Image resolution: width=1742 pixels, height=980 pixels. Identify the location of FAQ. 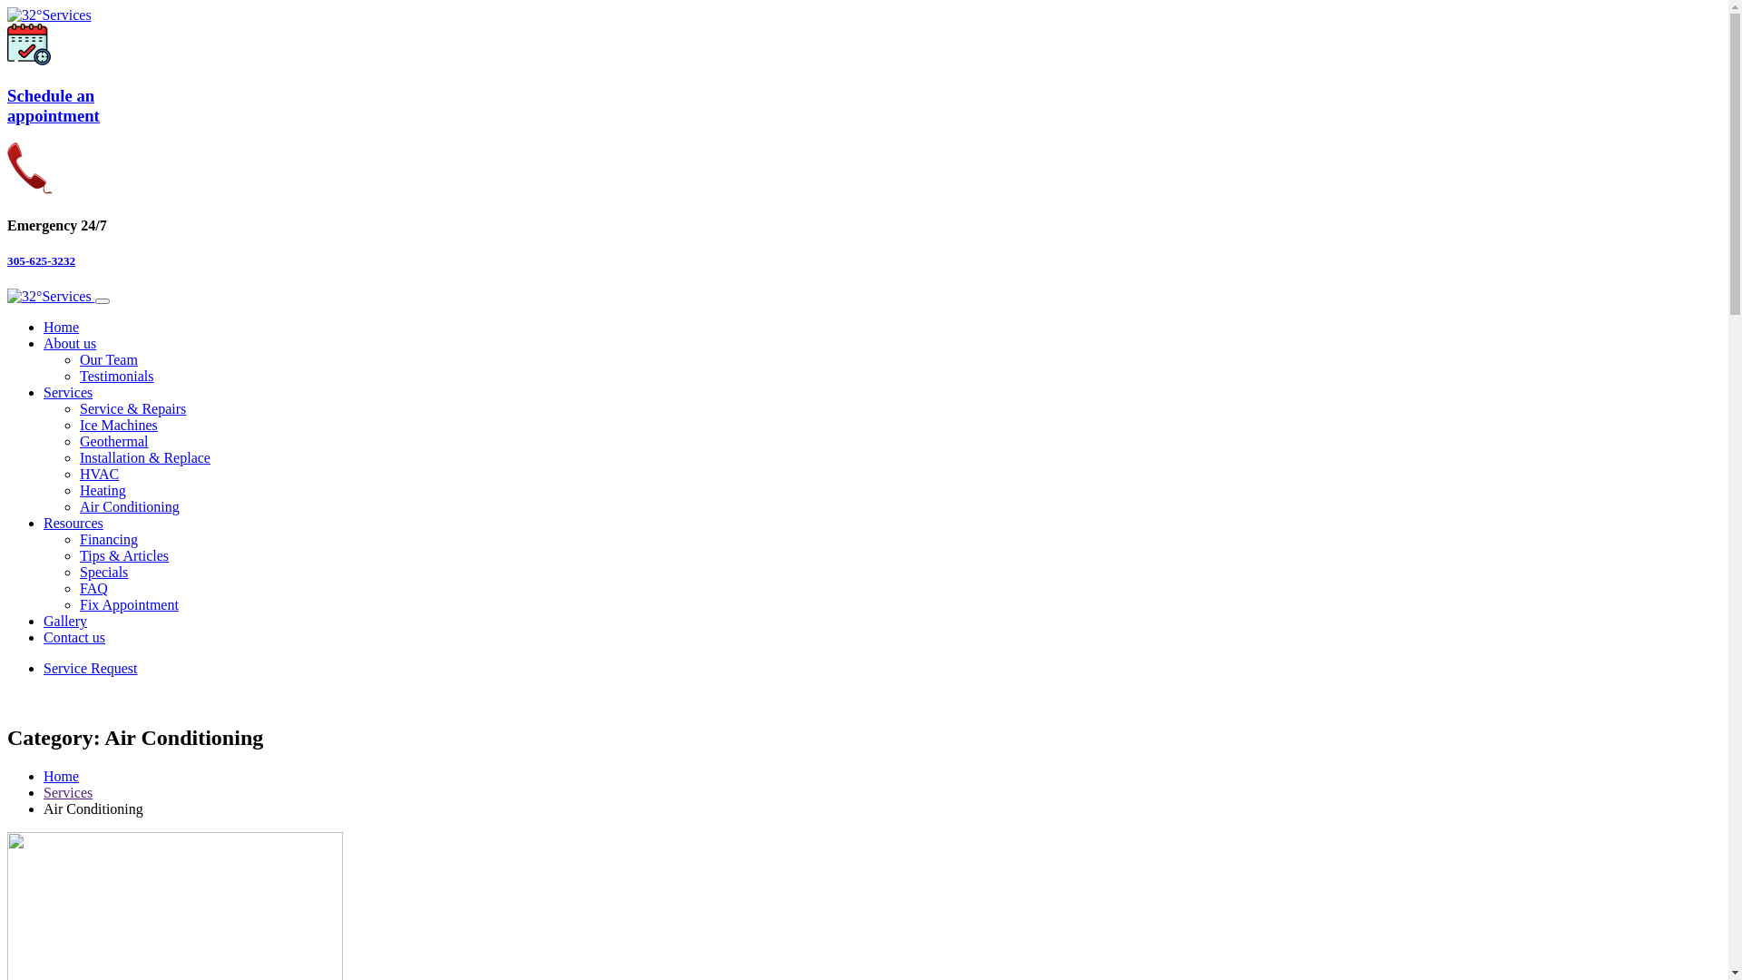
(94, 588).